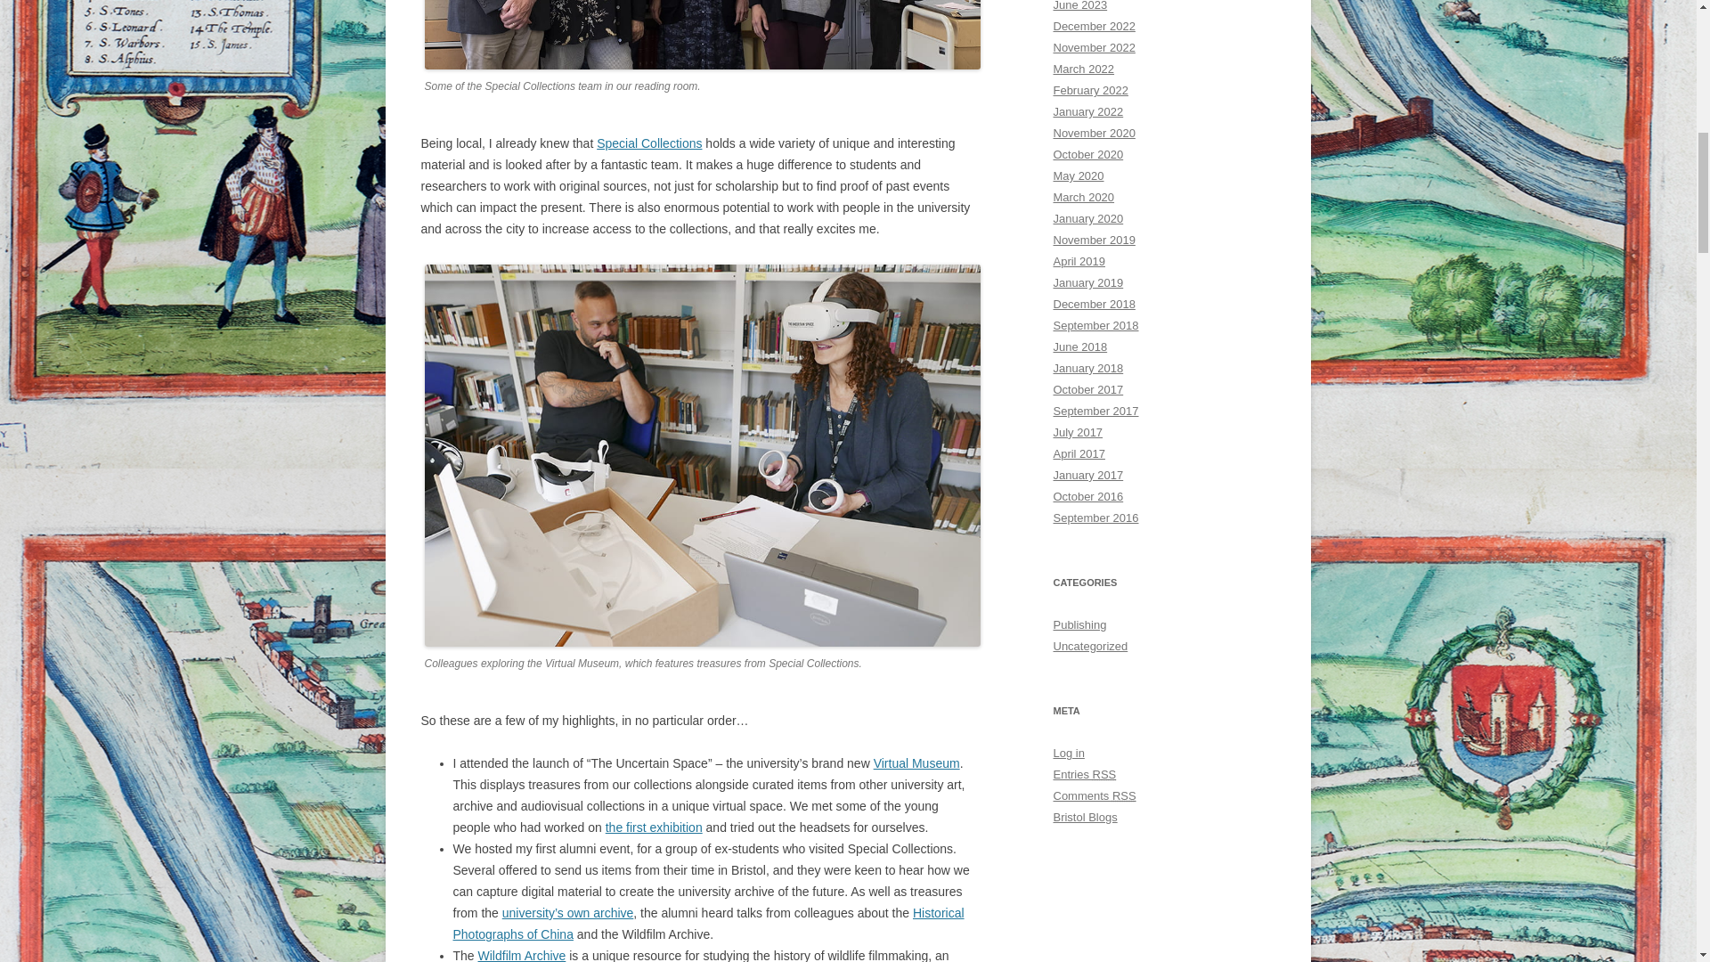  Describe the element at coordinates (1124, 795) in the screenshot. I see `Really Simple Syndication` at that location.